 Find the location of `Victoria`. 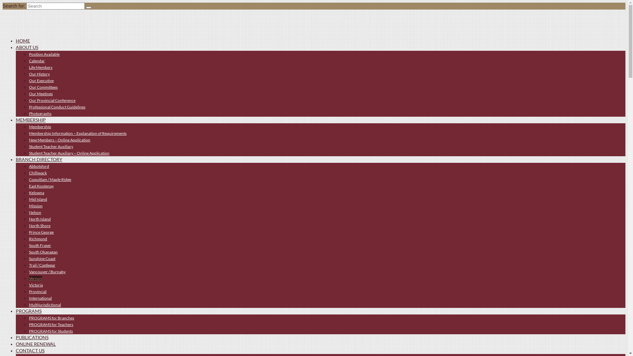

Victoria is located at coordinates (36, 285).